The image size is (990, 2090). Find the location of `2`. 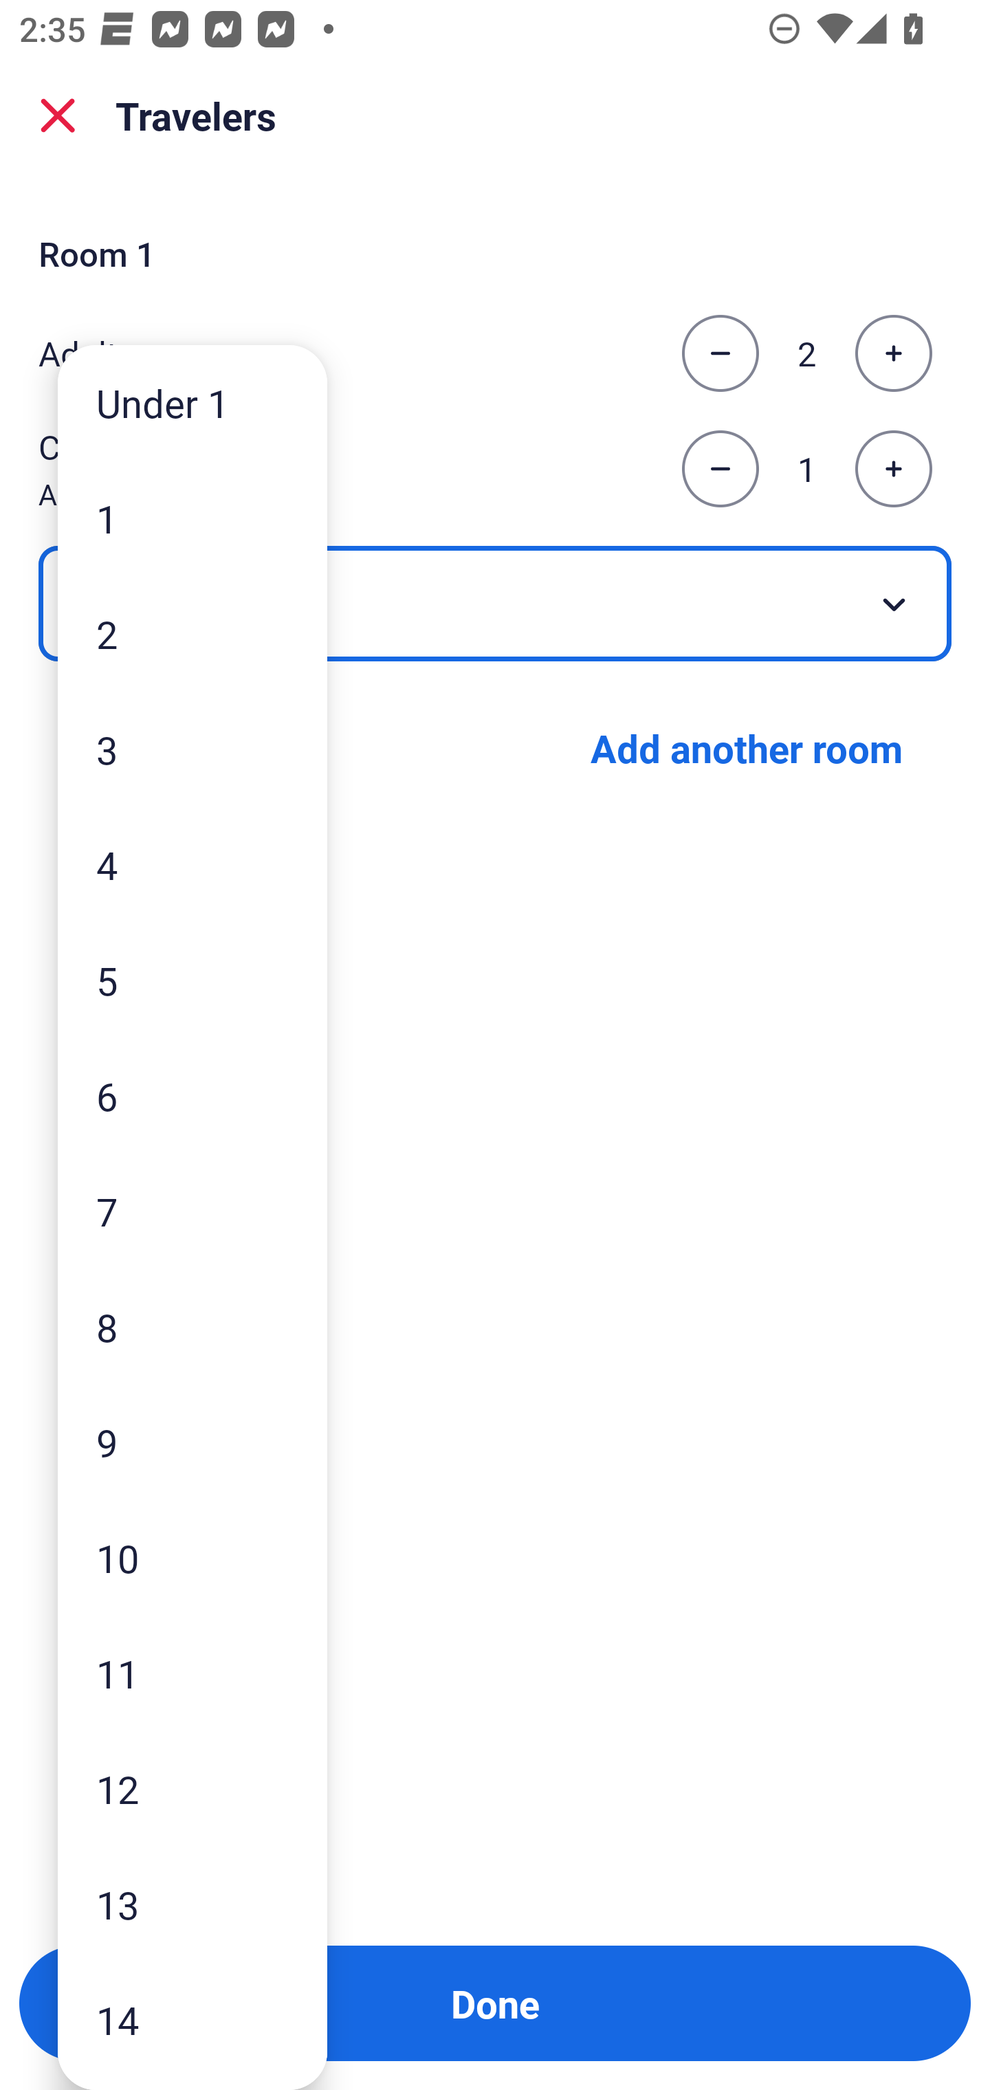

2 is located at coordinates (192, 634).